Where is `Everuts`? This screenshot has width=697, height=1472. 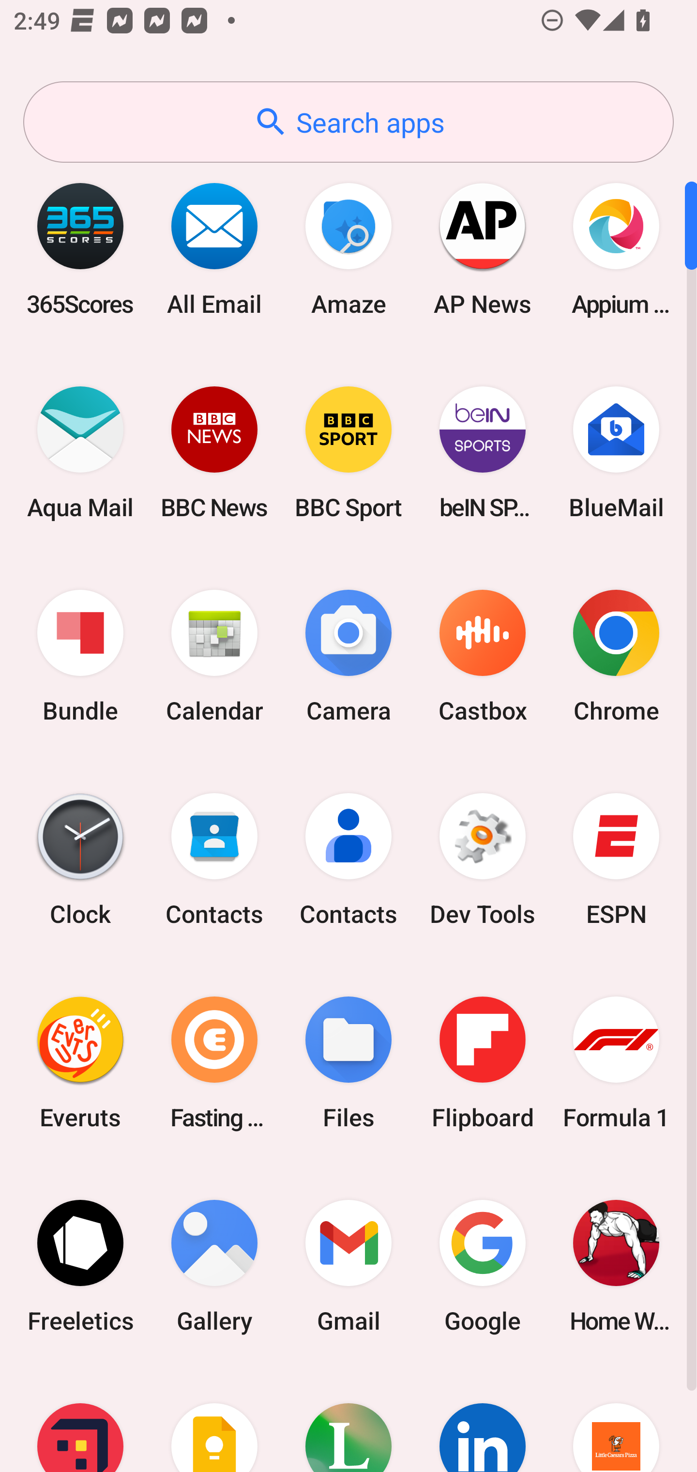 Everuts is located at coordinates (80, 1062).